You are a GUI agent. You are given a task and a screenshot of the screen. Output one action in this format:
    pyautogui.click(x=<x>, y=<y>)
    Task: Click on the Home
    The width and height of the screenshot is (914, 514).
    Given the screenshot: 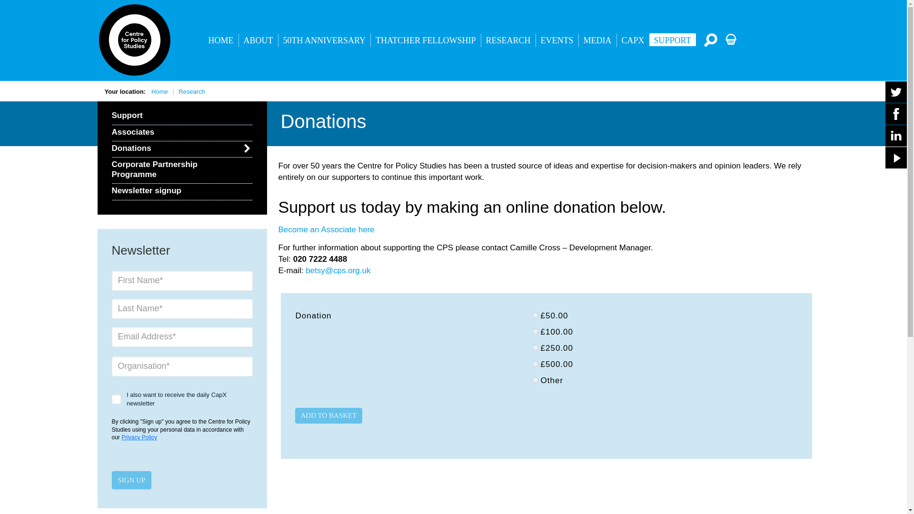 What is the action you would take?
    pyautogui.click(x=160, y=91)
    